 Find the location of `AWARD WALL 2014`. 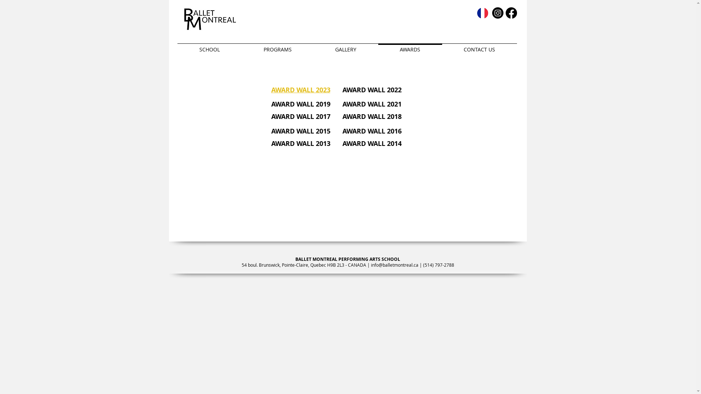

AWARD WALL 2014 is located at coordinates (372, 144).